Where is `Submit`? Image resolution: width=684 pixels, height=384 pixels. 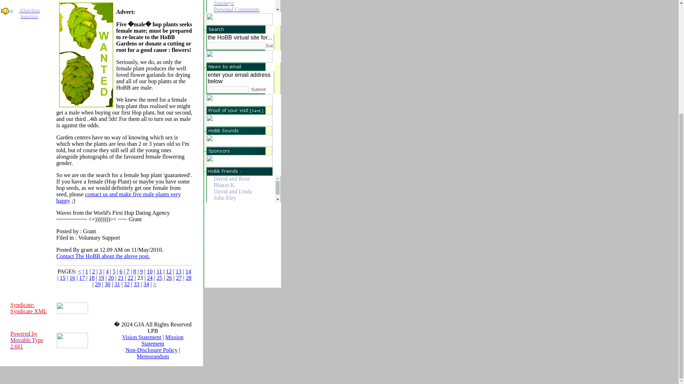 Submit is located at coordinates (29, 13).